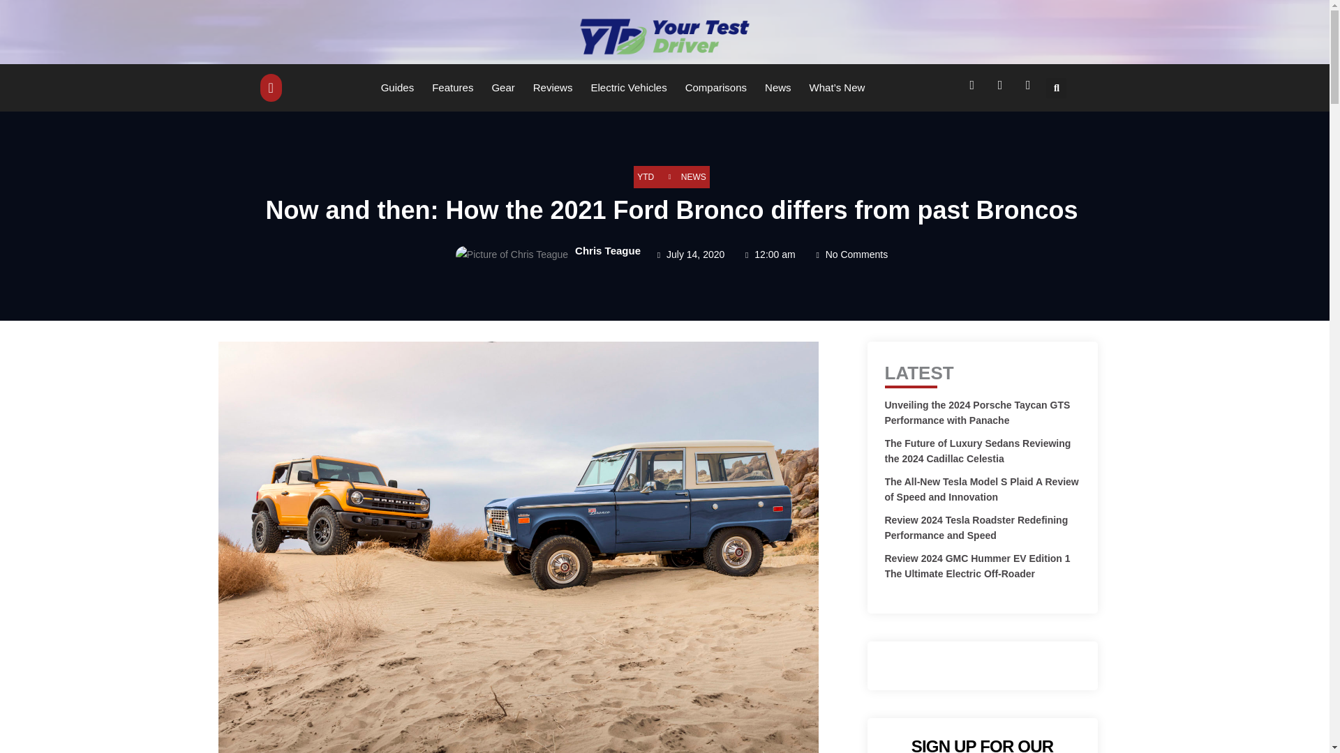 Image resolution: width=1340 pixels, height=753 pixels. What do you see at coordinates (1002, 88) in the screenshot?
I see `Twitter` at bounding box center [1002, 88].